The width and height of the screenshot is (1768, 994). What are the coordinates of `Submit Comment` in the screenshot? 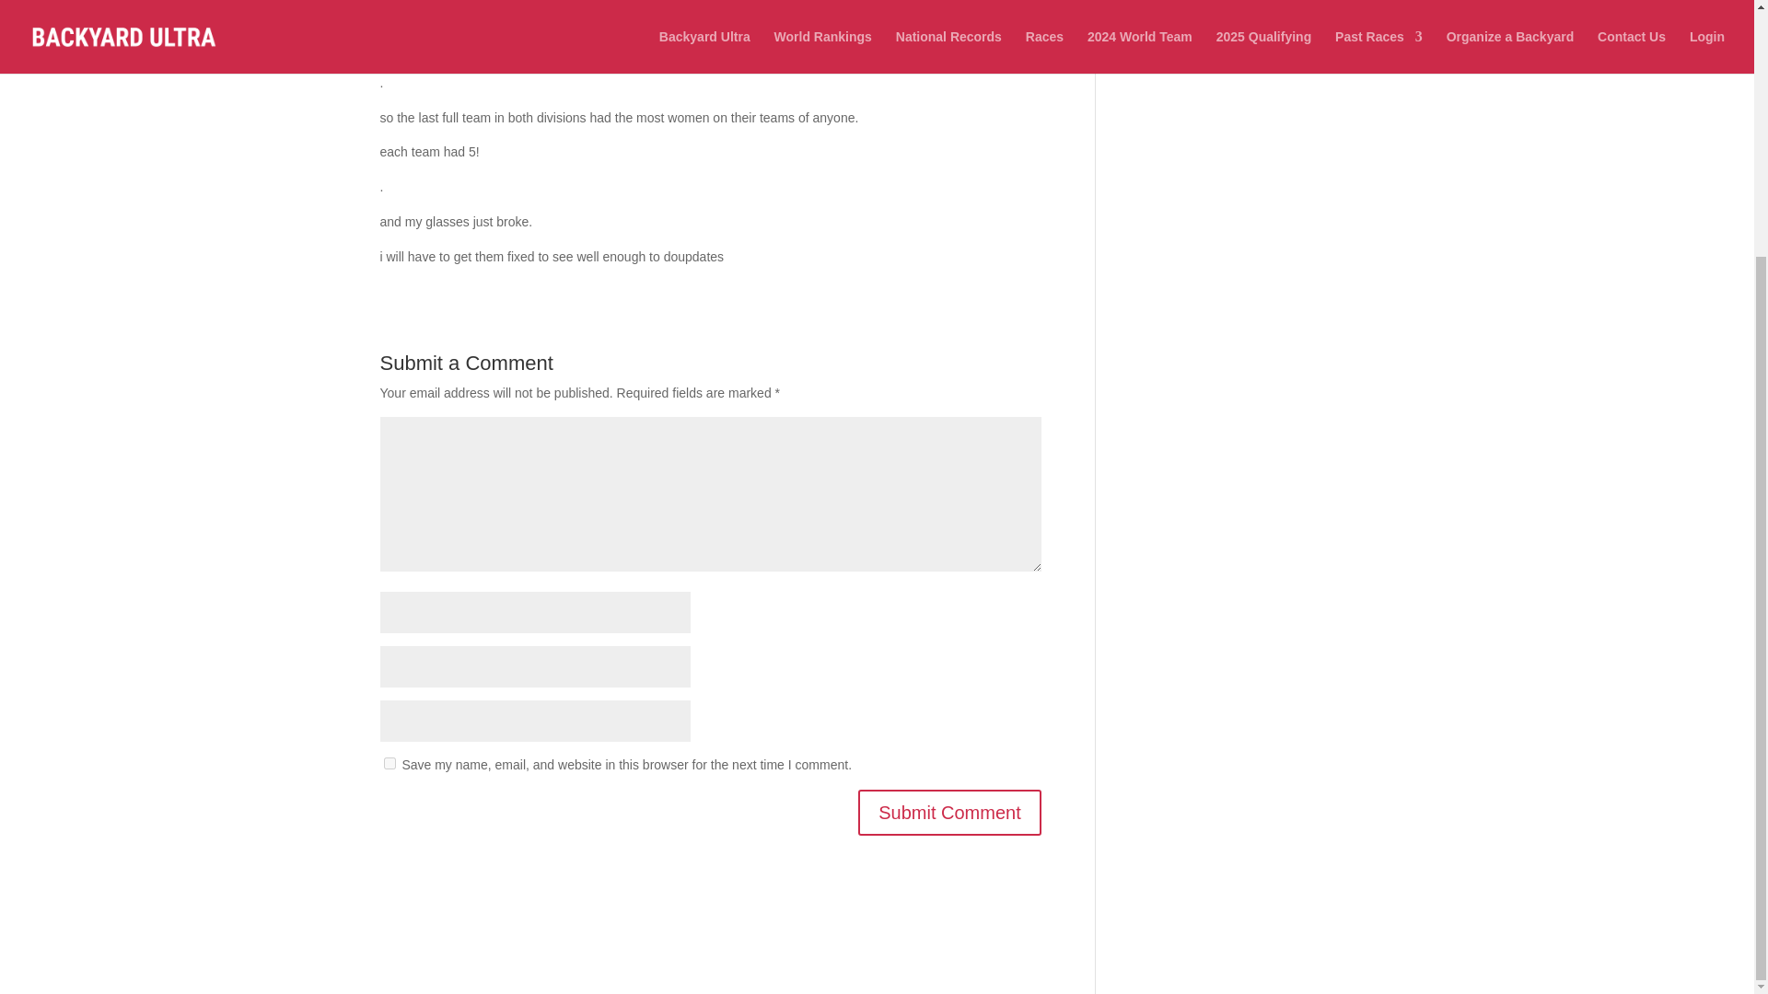 It's located at (948, 812).